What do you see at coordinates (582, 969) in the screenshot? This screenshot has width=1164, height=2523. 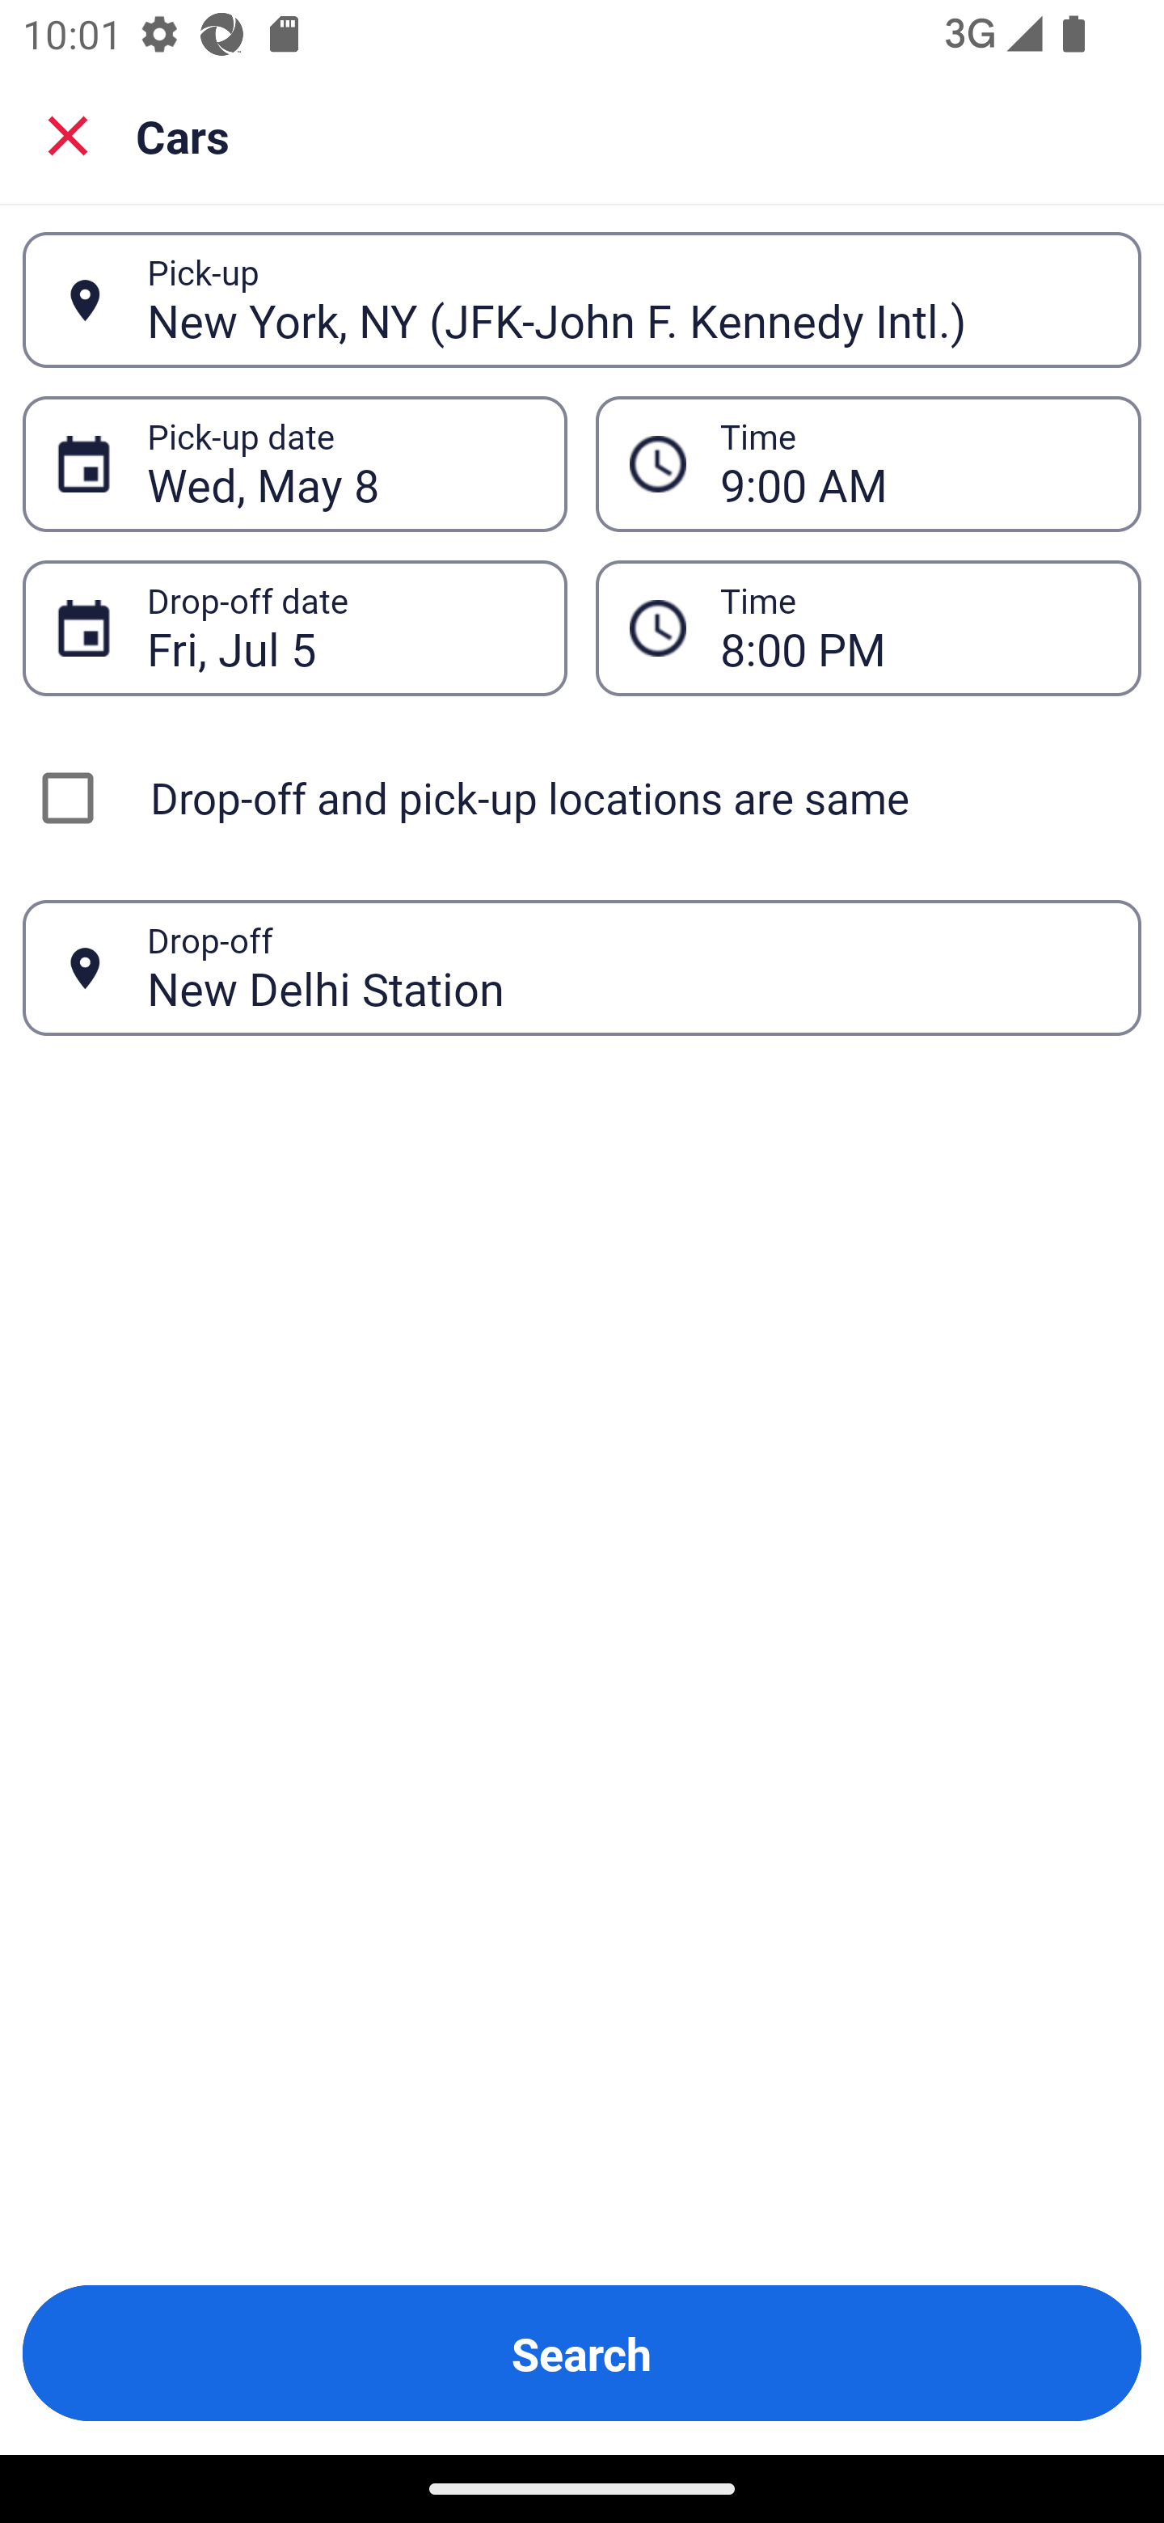 I see `New Delhi Station Drop-off` at bounding box center [582, 969].